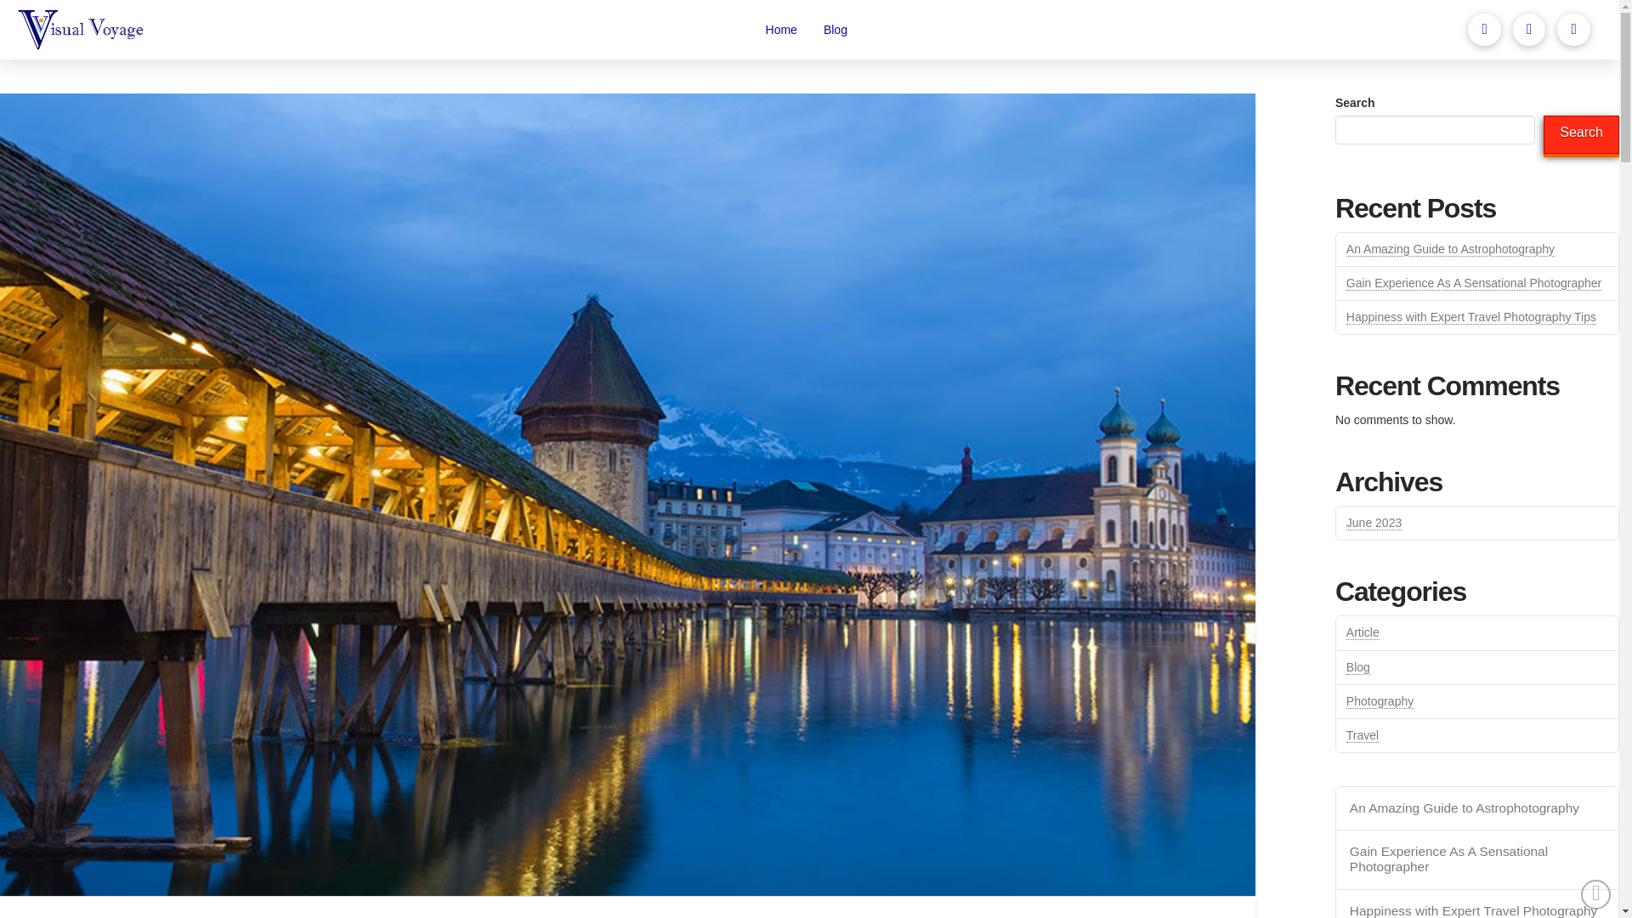 The image size is (1632, 918). Describe the element at coordinates (1450, 250) in the screenshot. I see `An Amazing Guide to Astrophotography` at that location.